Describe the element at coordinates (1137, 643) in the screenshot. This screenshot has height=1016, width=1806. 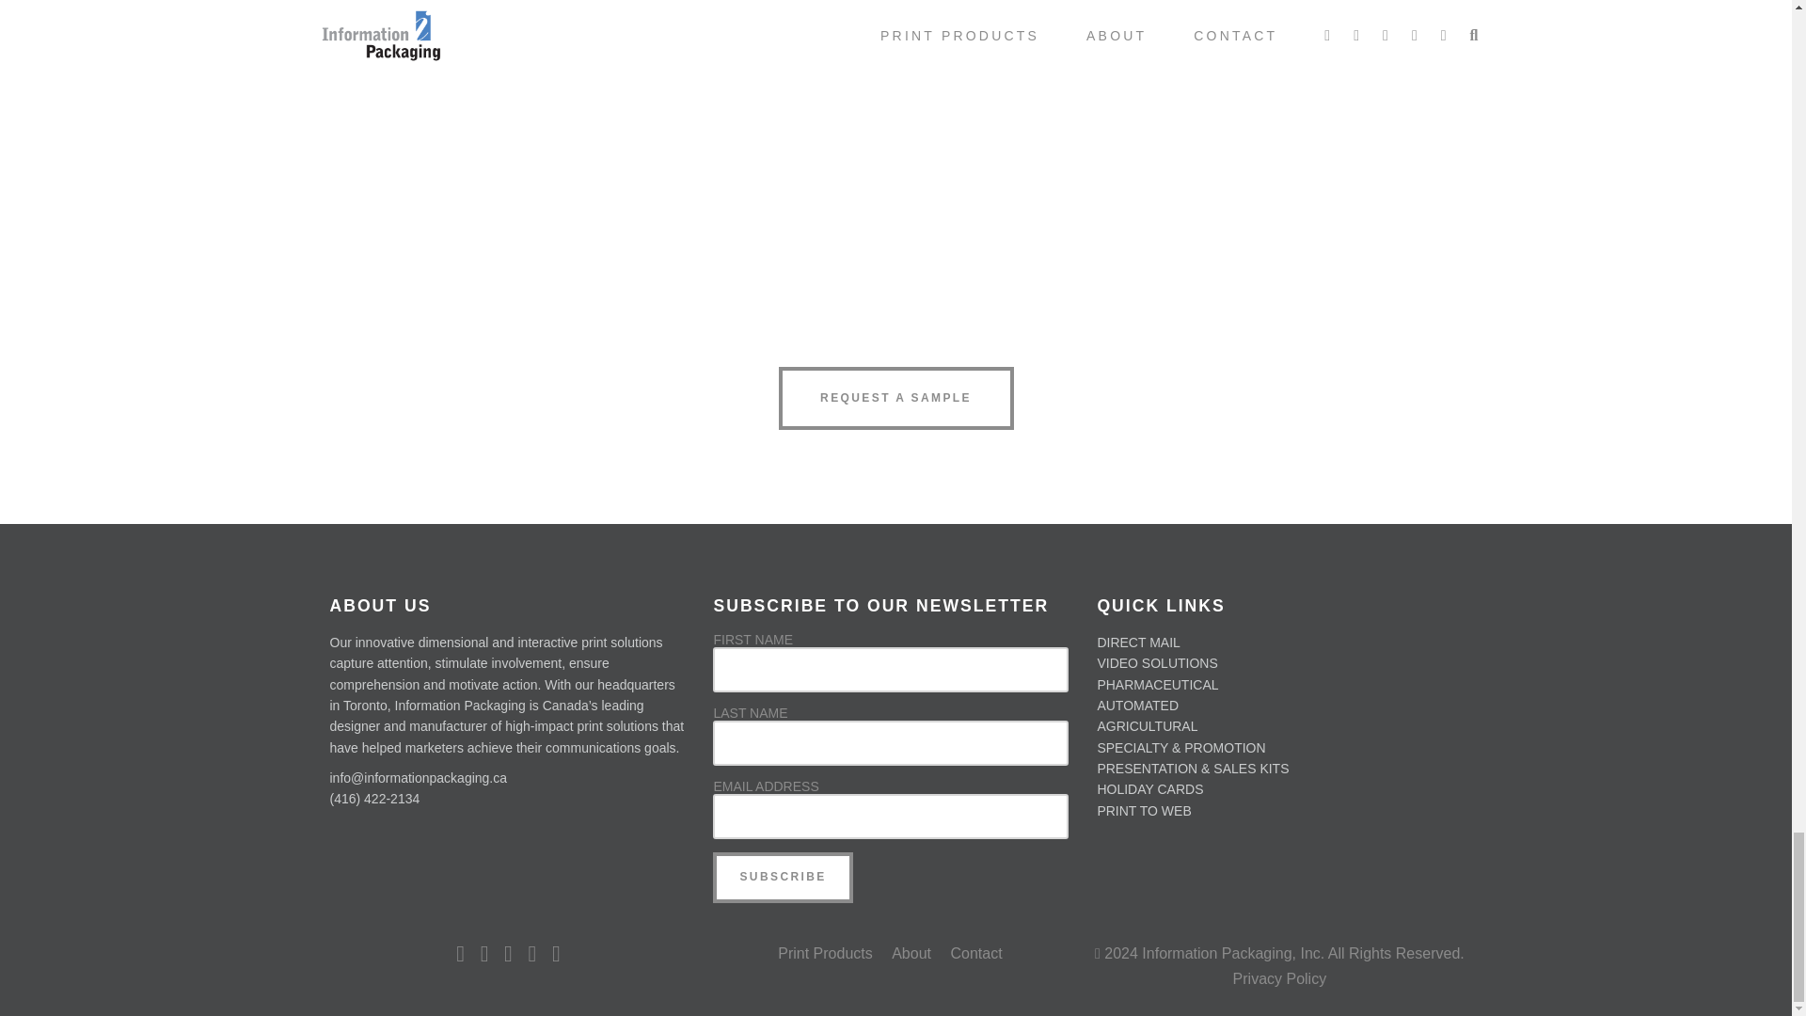
I see `DIRECT MAIL` at that location.